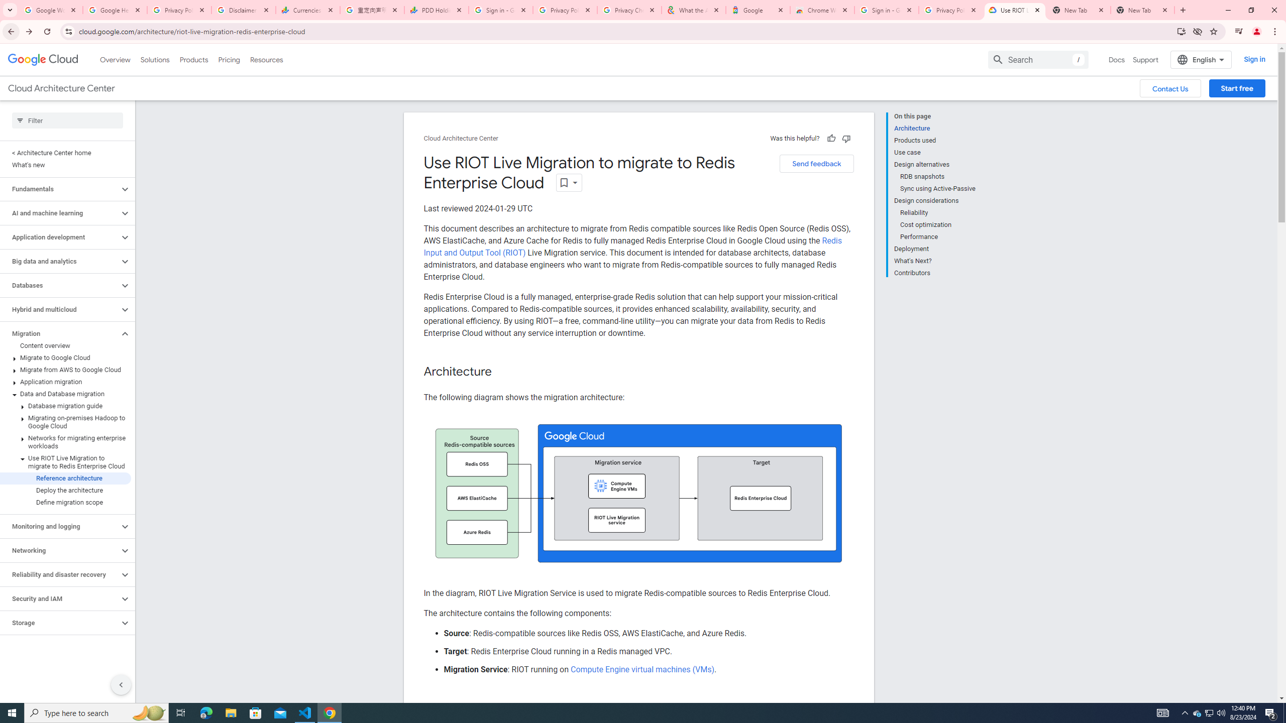 This screenshot has height=723, width=1286. What do you see at coordinates (569, 182) in the screenshot?
I see `Open dropdown` at bounding box center [569, 182].